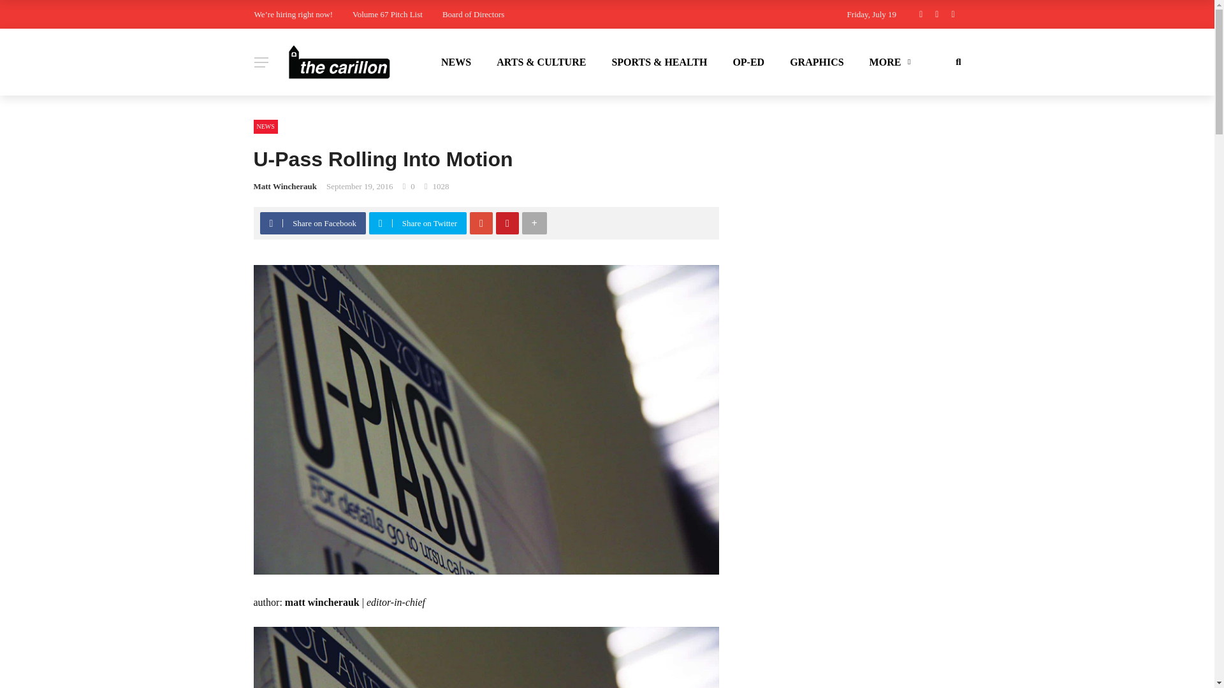 This screenshot has height=688, width=1224. What do you see at coordinates (889, 62) in the screenshot?
I see `MORE` at bounding box center [889, 62].